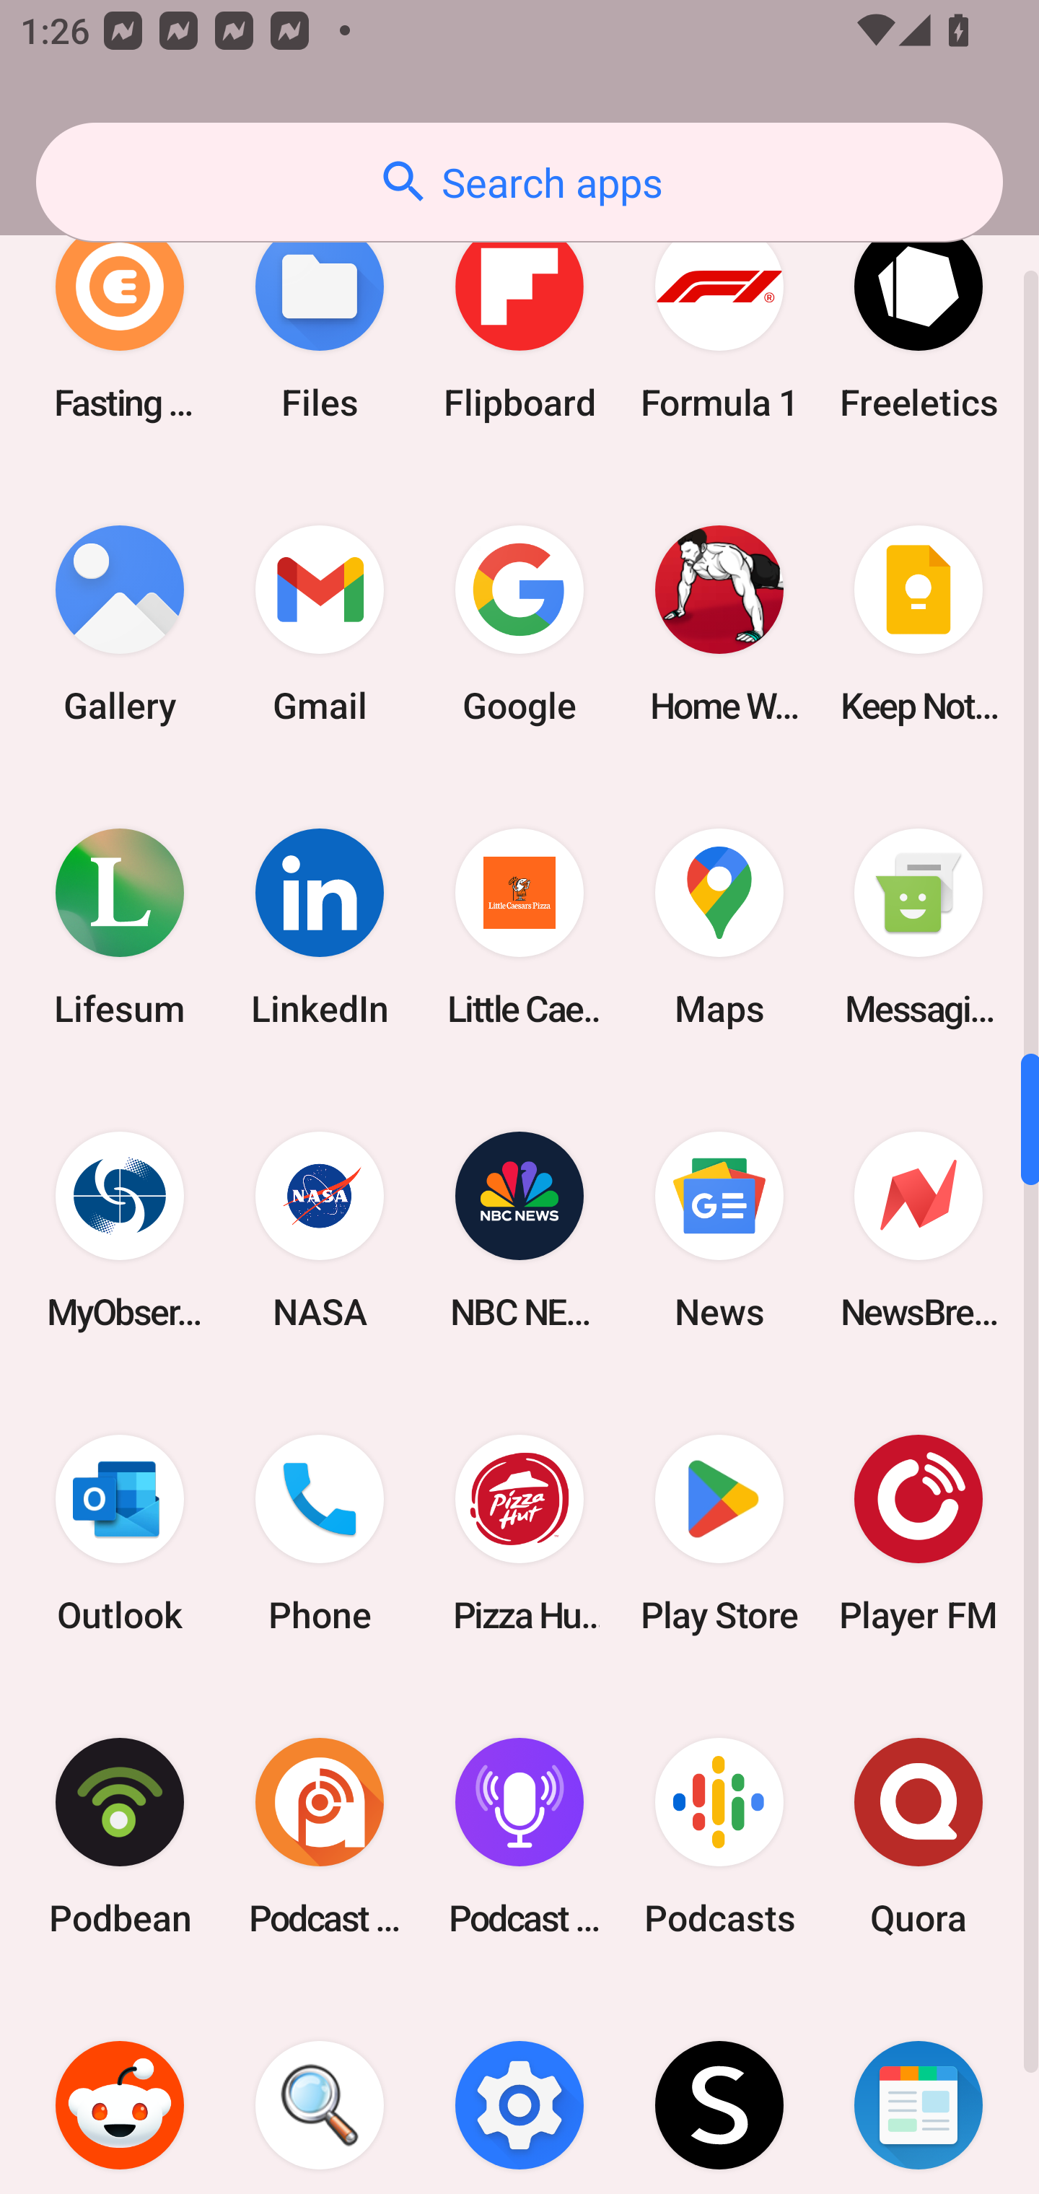  What do you see at coordinates (919, 1231) in the screenshot?
I see `NewsBreak` at bounding box center [919, 1231].